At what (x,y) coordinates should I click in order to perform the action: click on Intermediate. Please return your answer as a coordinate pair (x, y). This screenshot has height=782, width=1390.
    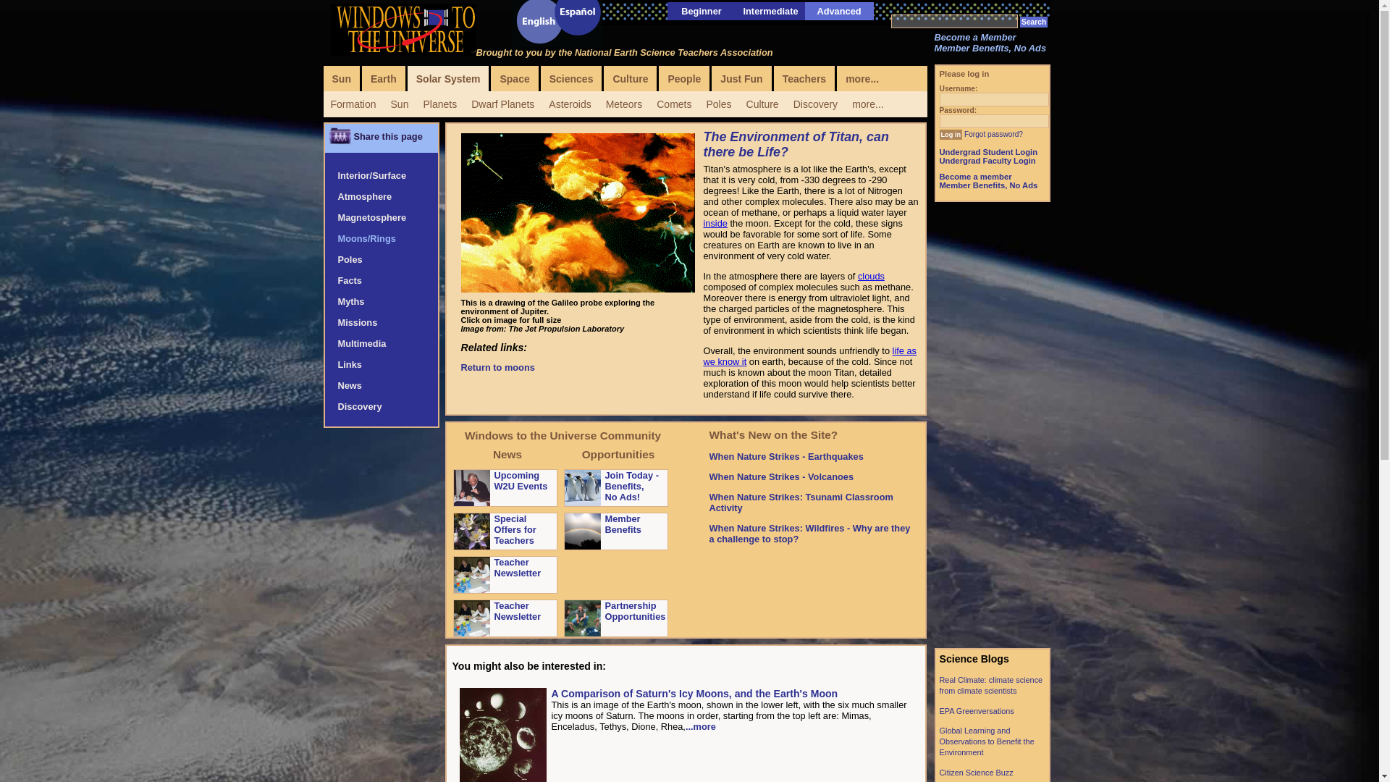
    Looking at the image, I should click on (770, 10).